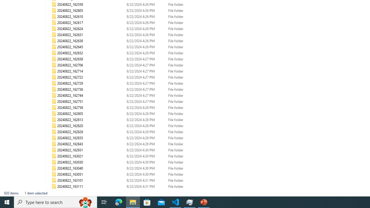 The image size is (370, 208). What do you see at coordinates (136, 192) in the screenshot?
I see `20240822_163536` at bounding box center [136, 192].